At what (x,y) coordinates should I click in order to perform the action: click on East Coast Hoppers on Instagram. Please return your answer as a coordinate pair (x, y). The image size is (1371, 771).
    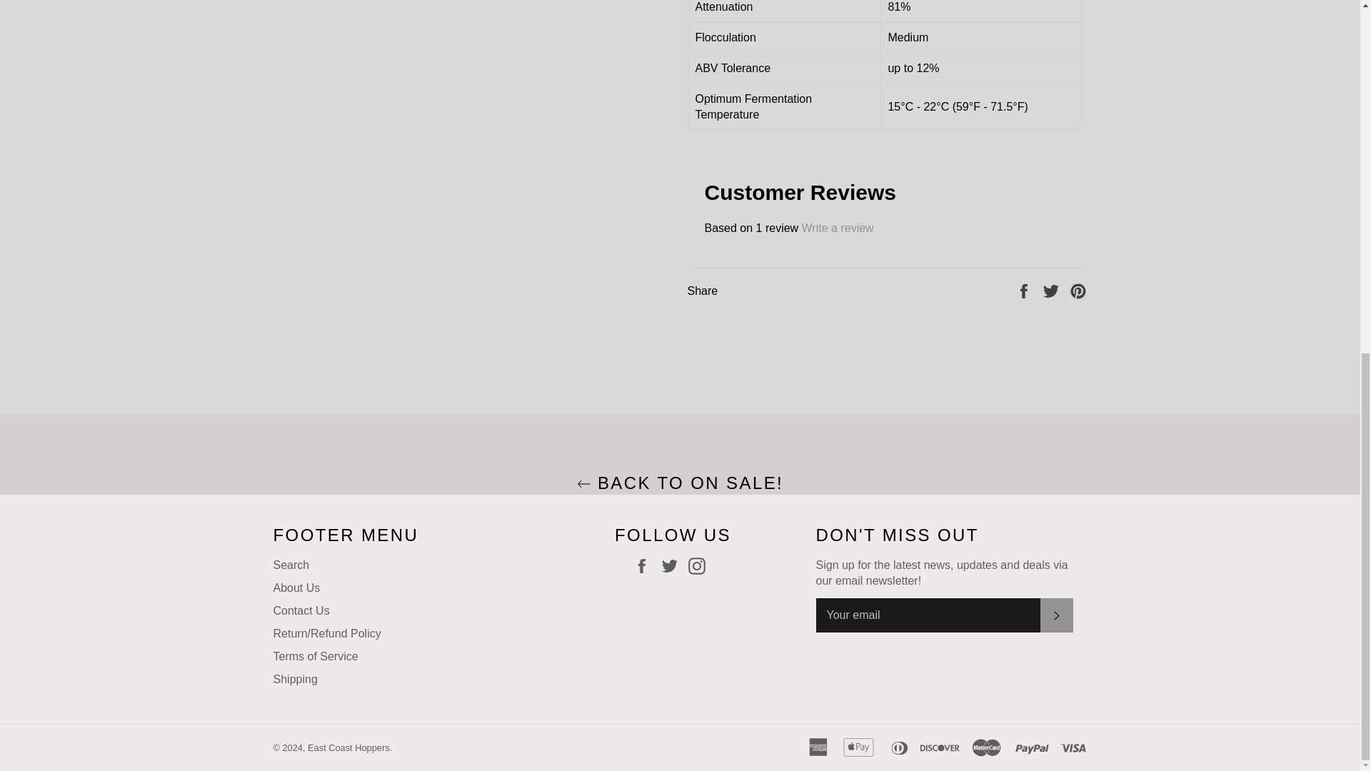
    Looking at the image, I should click on (700, 565).